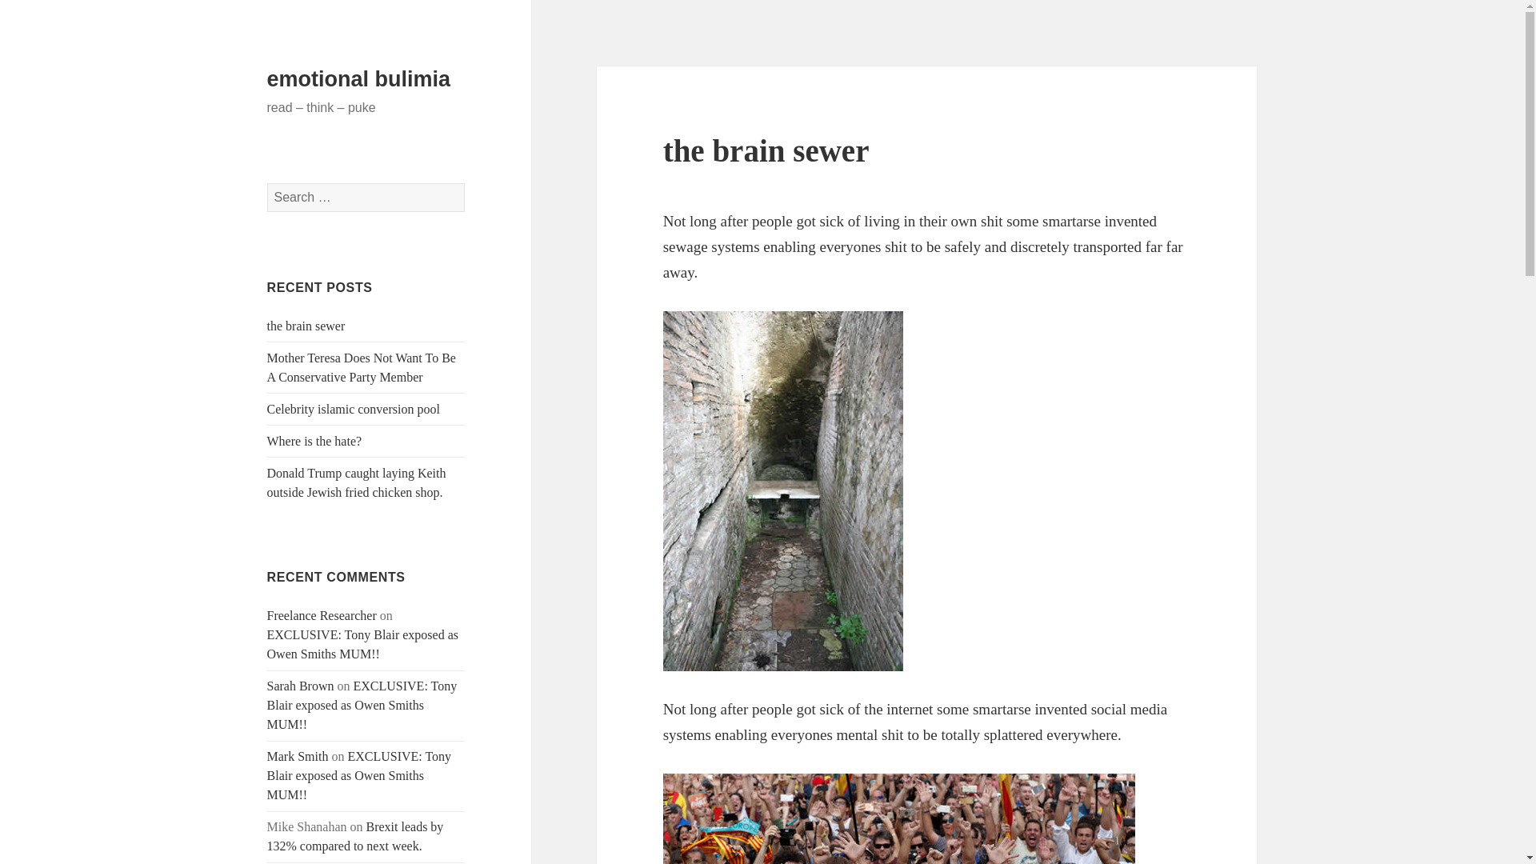 This screenshot has height=864, width=1536. Describe the element at coordinates (362, 704) in the screenshot. I see `EXCLUSIVE: Tony Blair exposed as Owen Smiths MUM!!` at that location.